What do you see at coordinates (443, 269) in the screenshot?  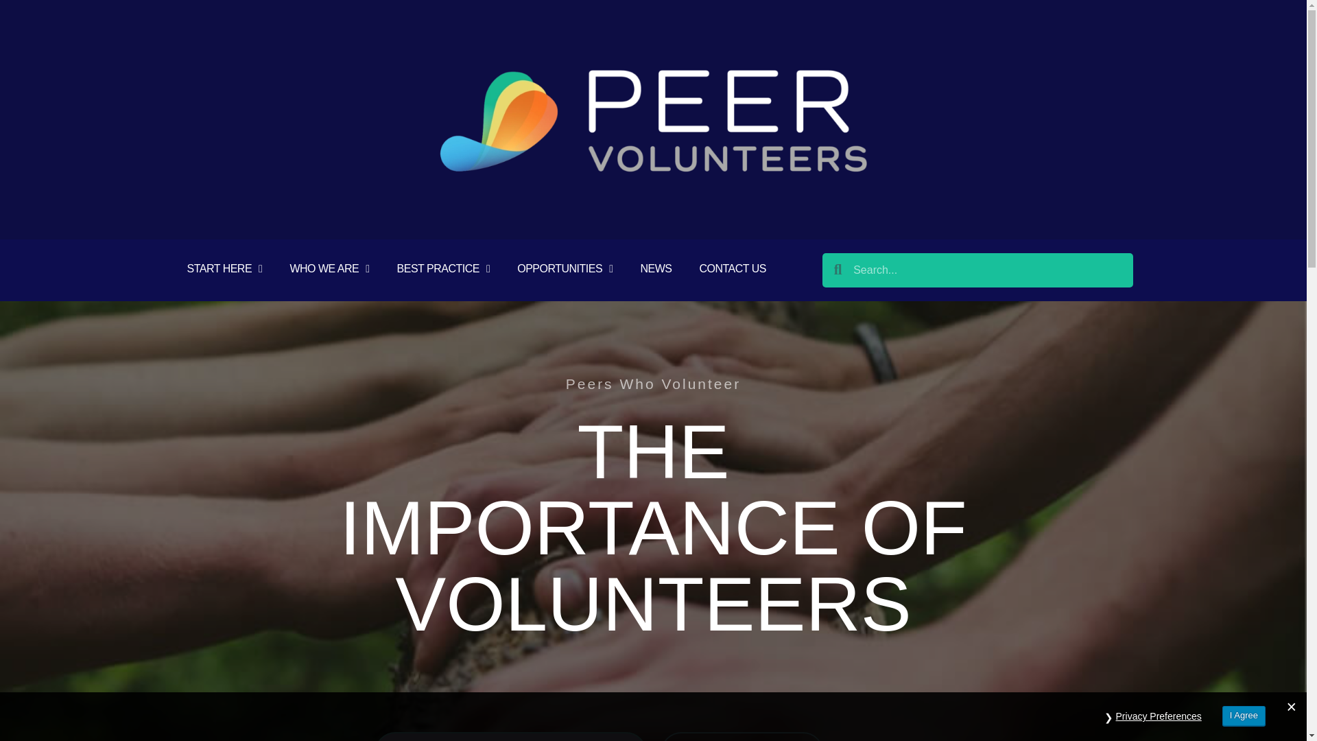 I see `BEST PRACTICE` at bounding box center [443, 269].